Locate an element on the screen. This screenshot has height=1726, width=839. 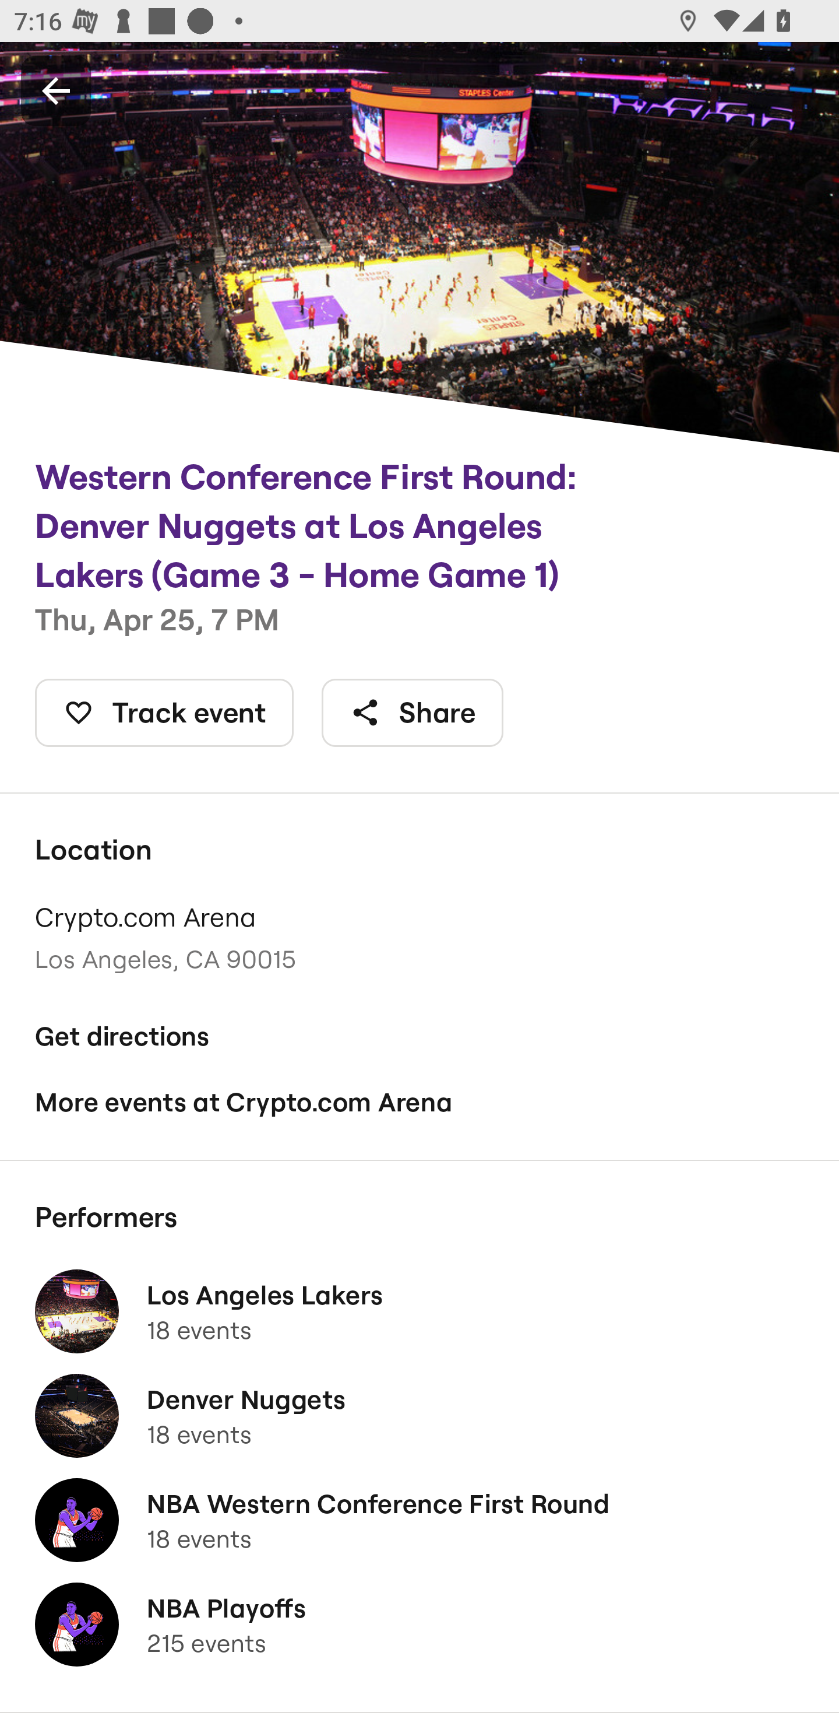
Share is located at coordinates (413, 713).